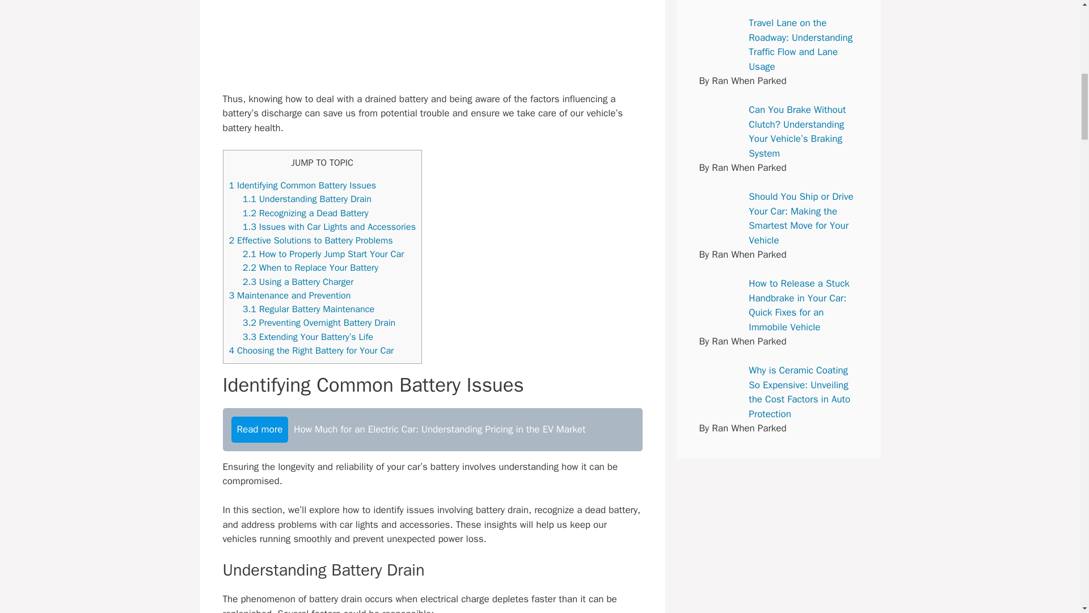 This screenshot has height=613, width=1089. I want to click on 3.1 Regular Battery Maintenance, so click(309, 309).